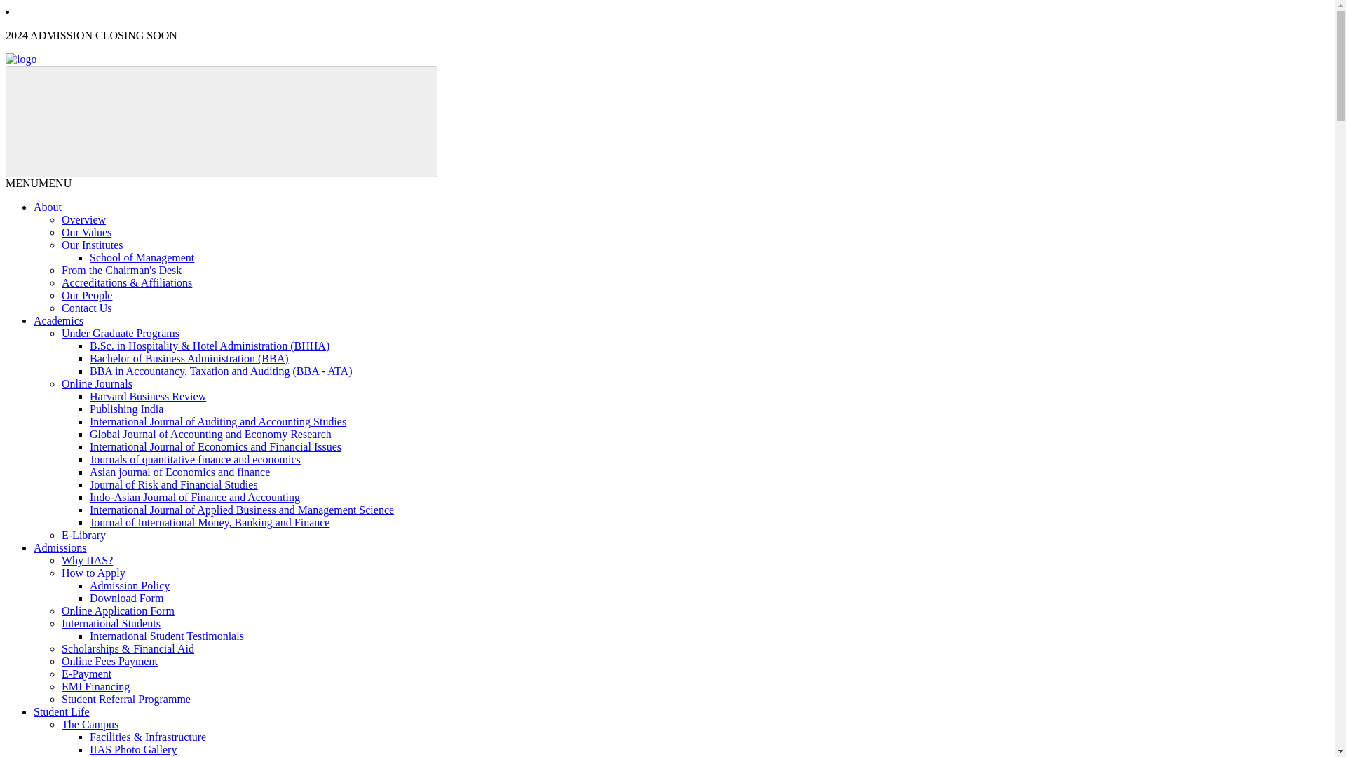 Image resolution: width=1346 pixels, height=757 pixels. What do you see at coordinates (84, 219) in the screenshot?
I see `Overview` at bounding box center [84, 219].